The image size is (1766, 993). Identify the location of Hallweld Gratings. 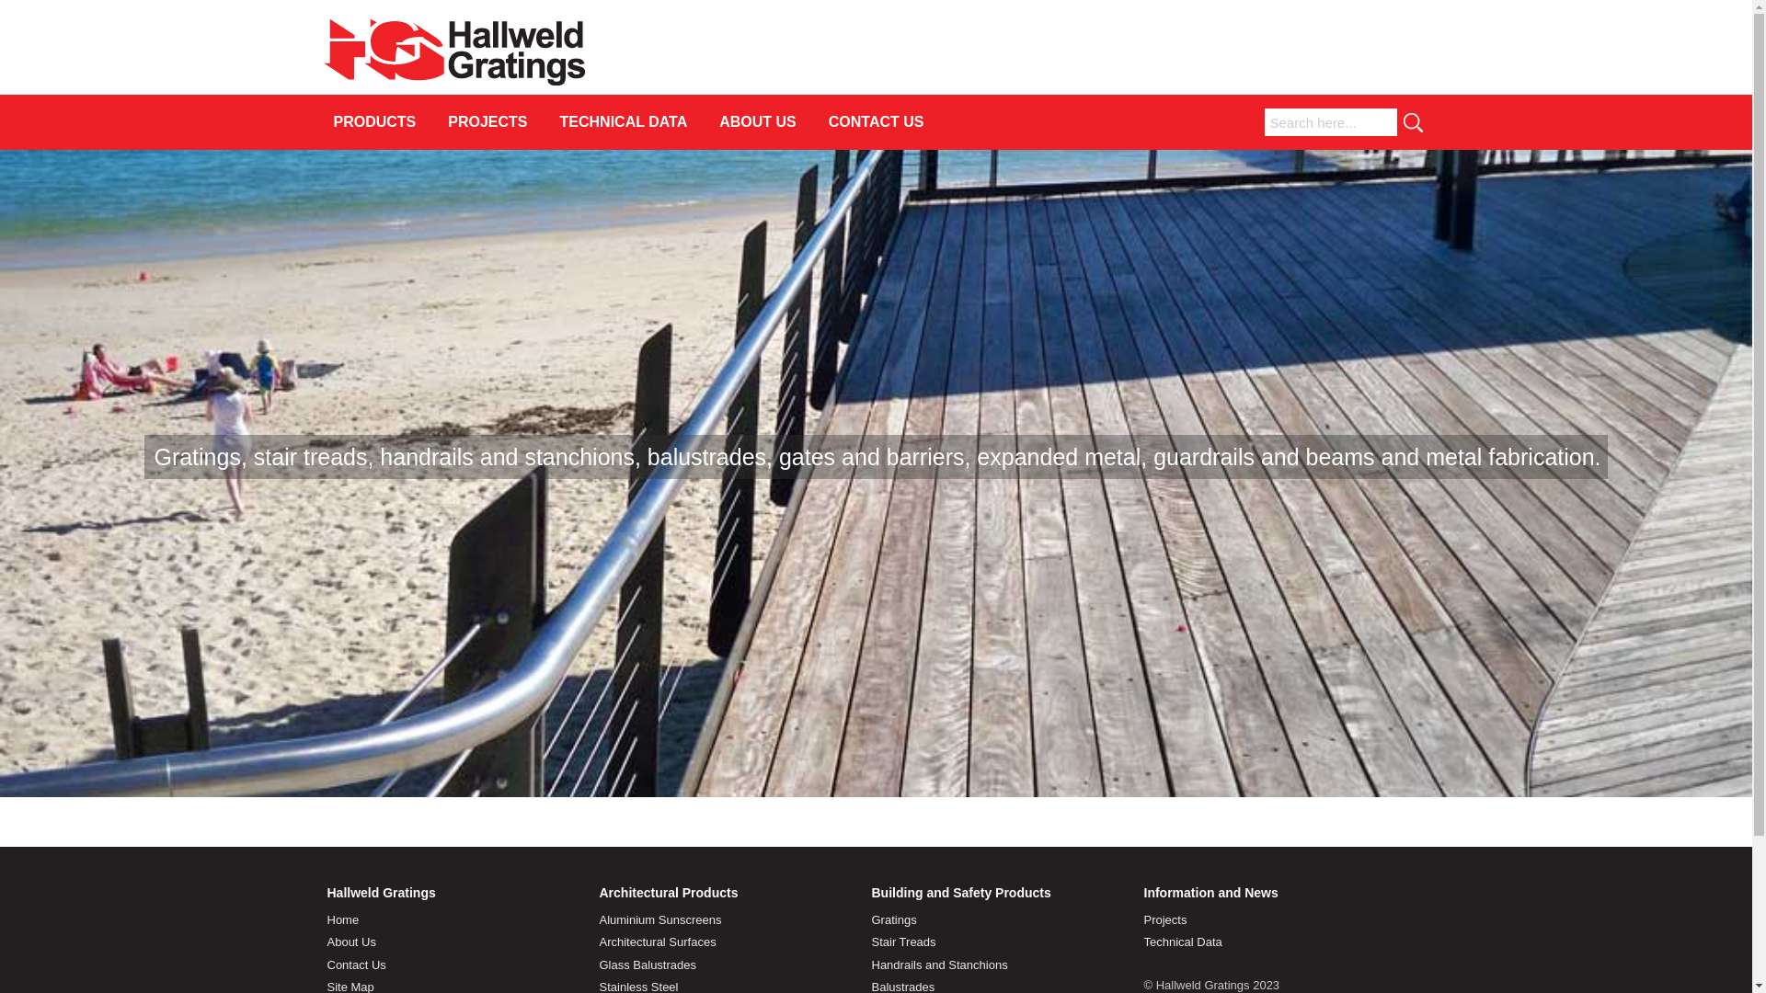
(454, 83).